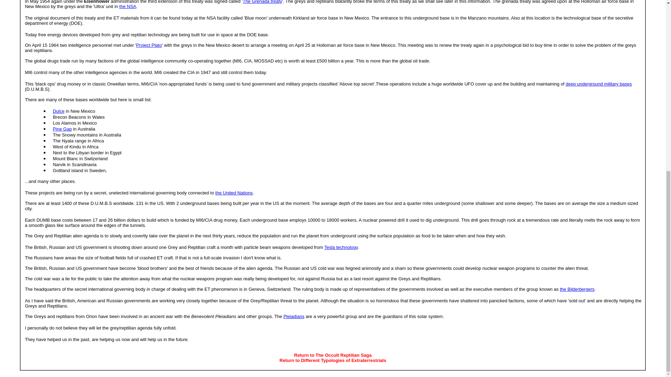  I want to click on Project Plato, so click(149, 45).